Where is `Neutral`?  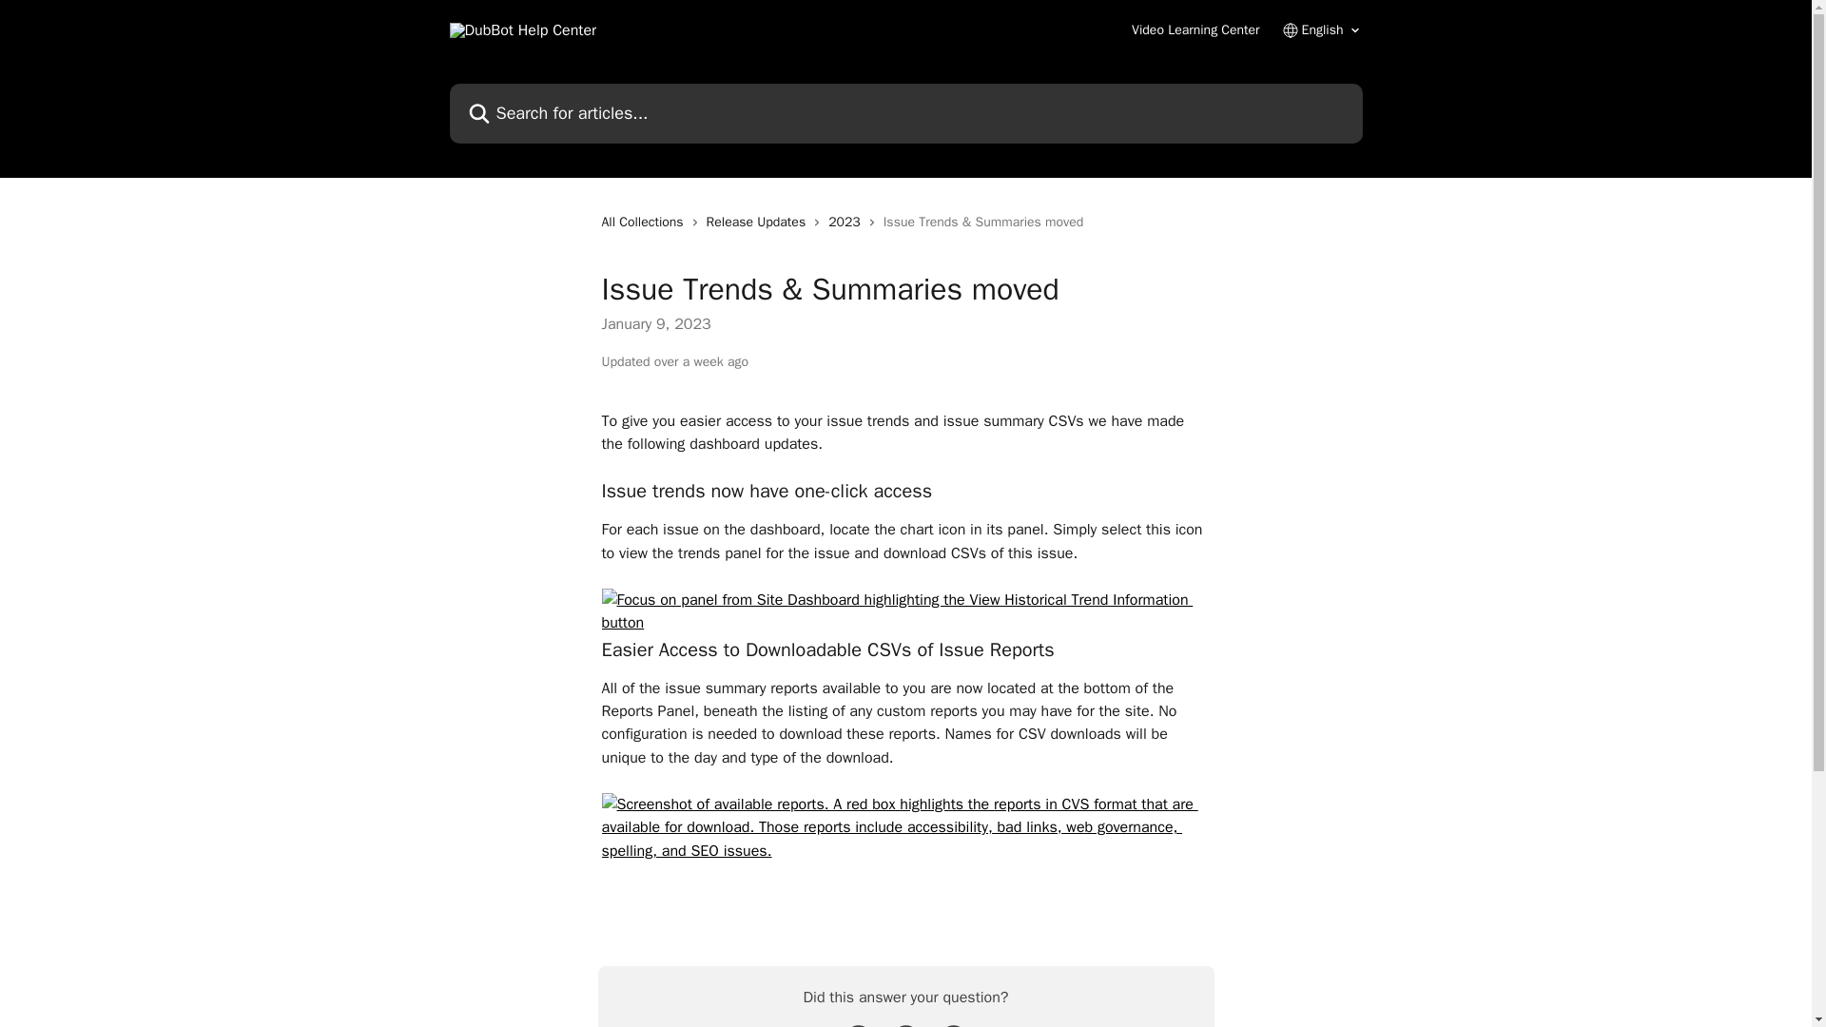
Neutral is located at coordinates (905, 1023).